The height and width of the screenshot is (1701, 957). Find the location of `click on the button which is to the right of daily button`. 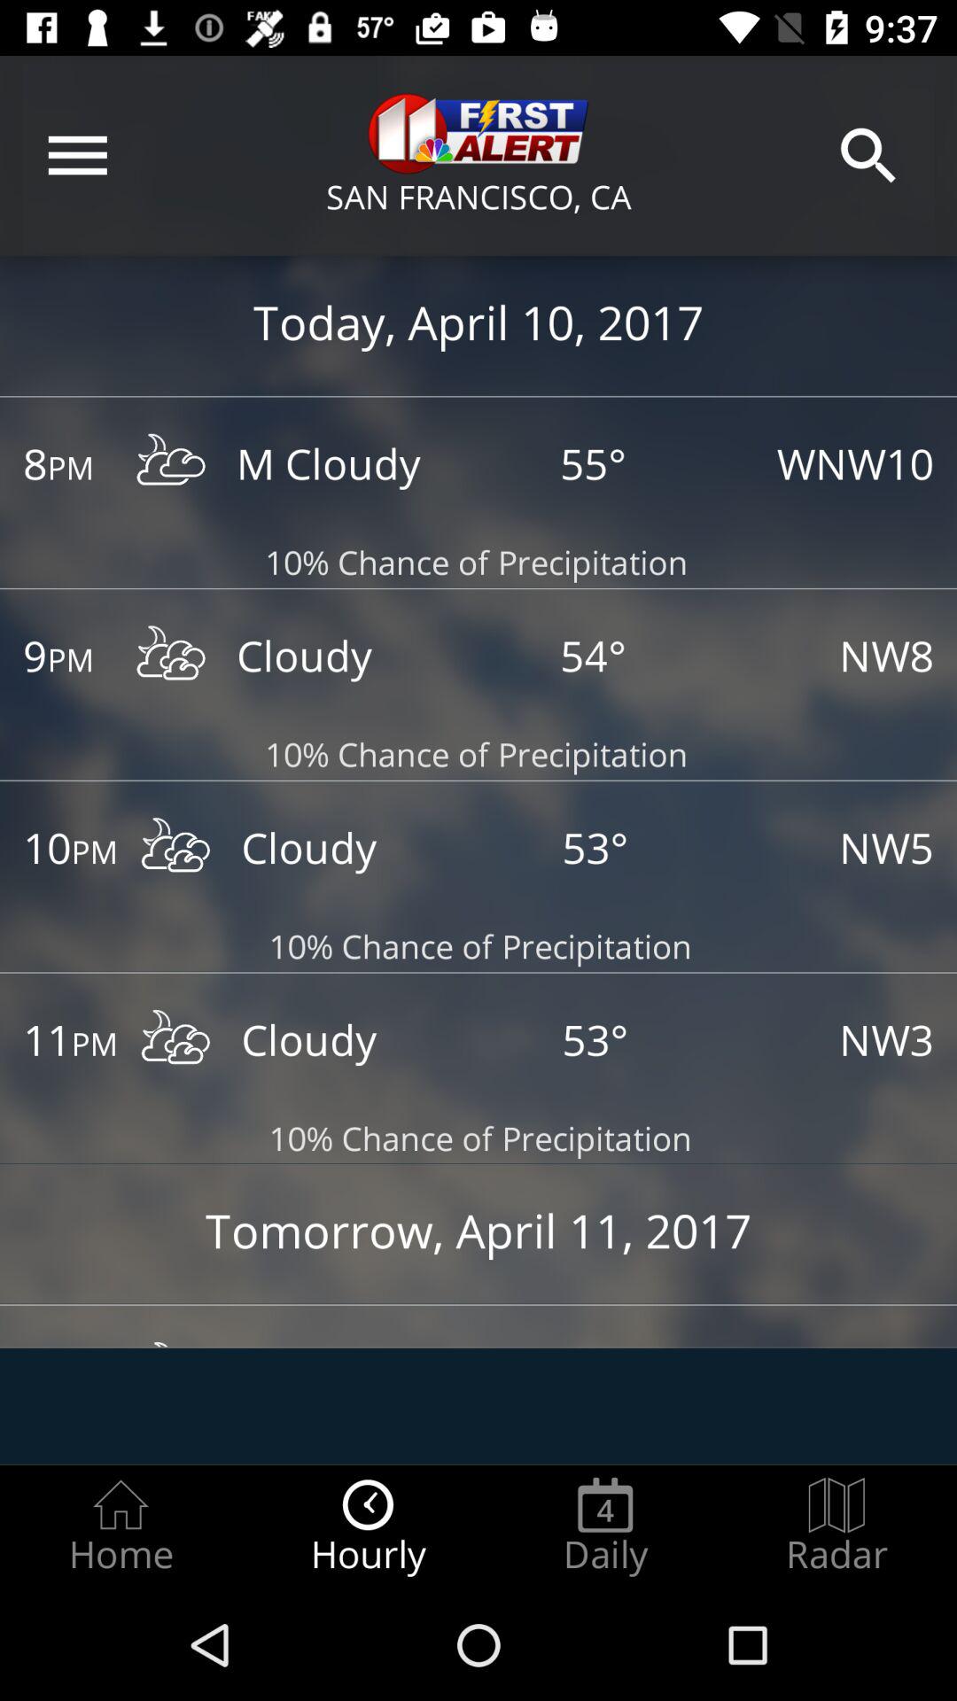

click on the button which is to the right of daily button is located at coordinates (836, 1526).